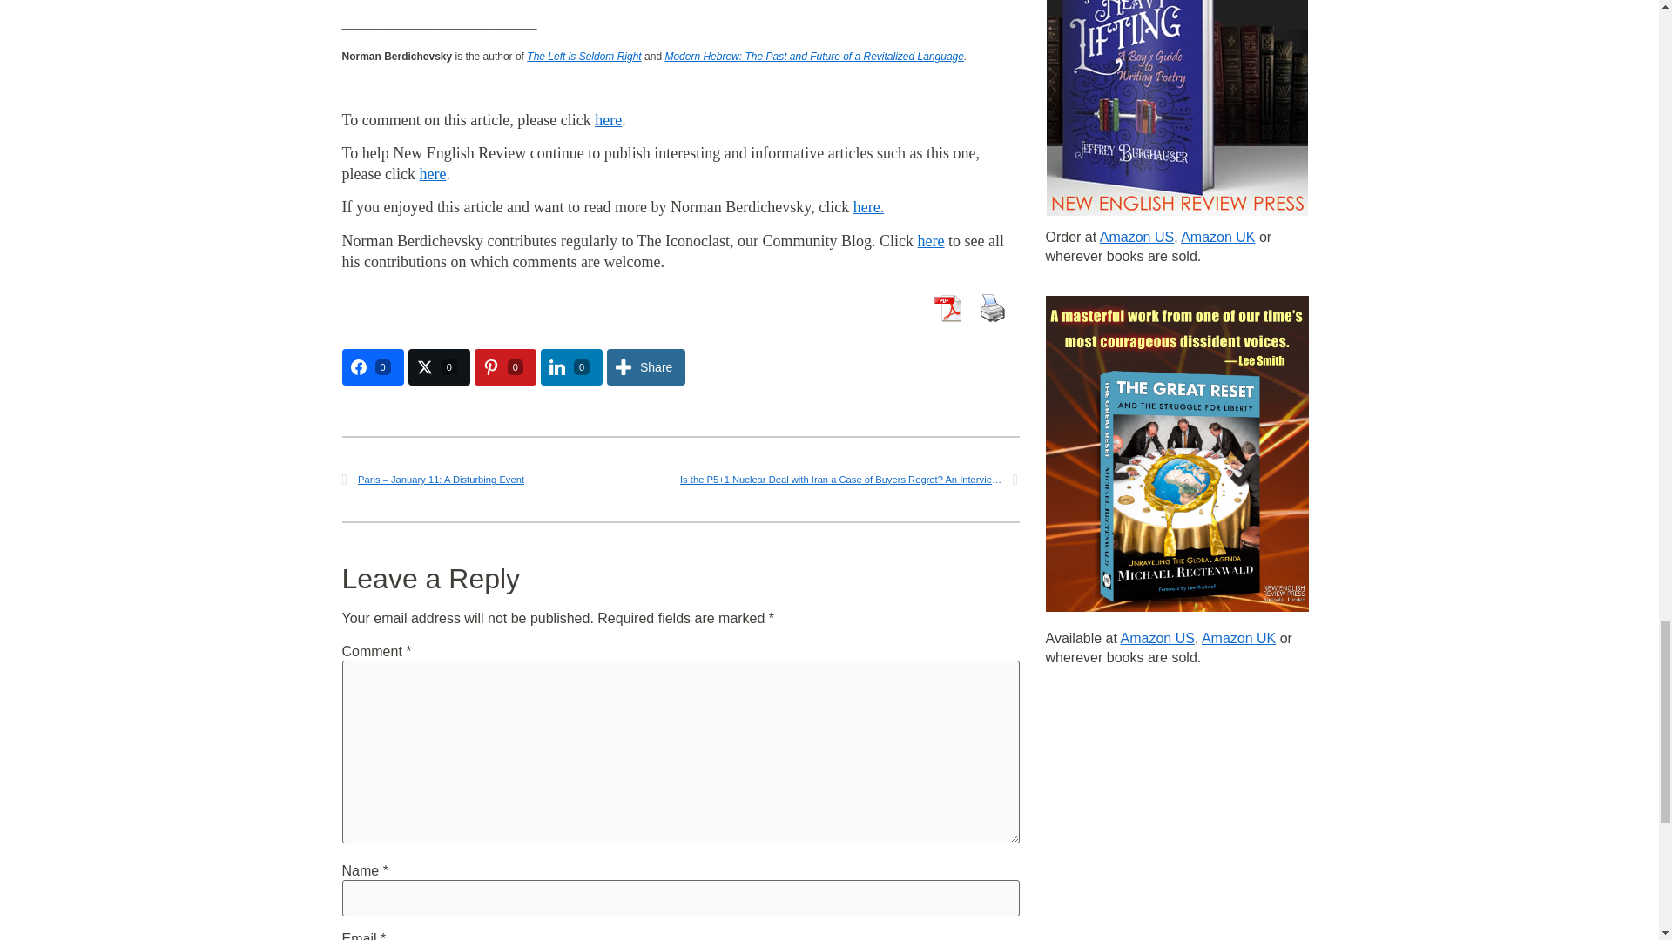 The image size is (1672, 940). Describe the element at coordinates (505, 366) in the screenshot. I see `Share on Pinterest` at that location.